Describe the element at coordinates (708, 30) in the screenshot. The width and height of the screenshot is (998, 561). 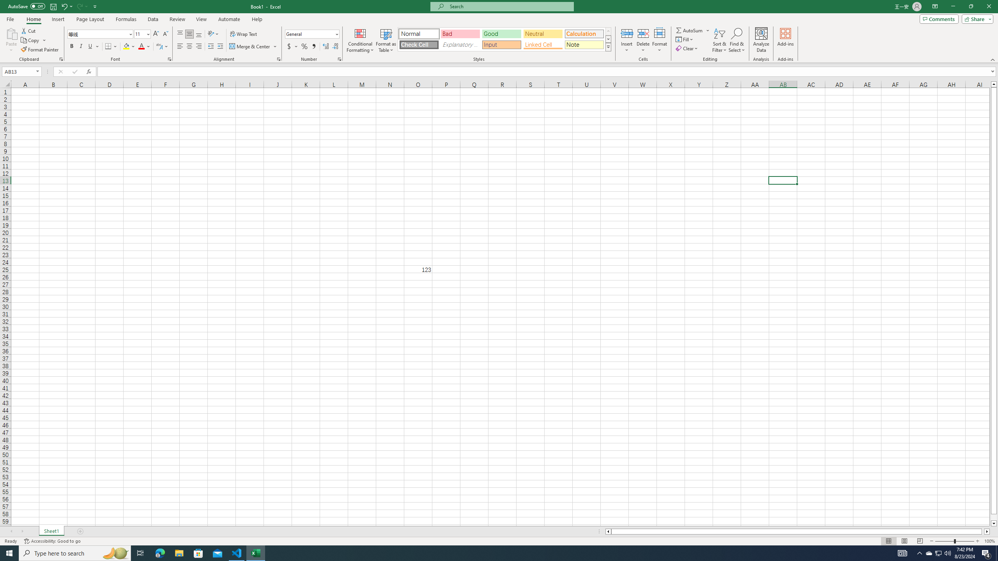
I see `More Options` at that location.